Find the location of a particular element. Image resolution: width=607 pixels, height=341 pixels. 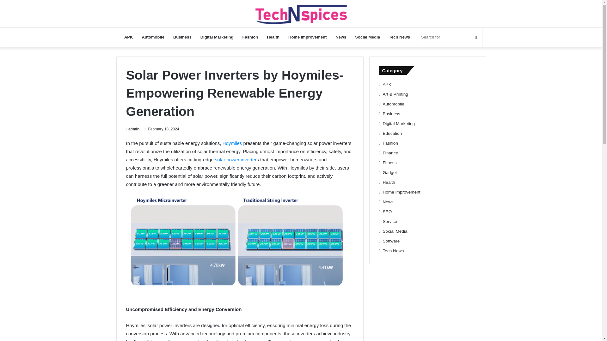

Health is located at coordinates (273, 37).